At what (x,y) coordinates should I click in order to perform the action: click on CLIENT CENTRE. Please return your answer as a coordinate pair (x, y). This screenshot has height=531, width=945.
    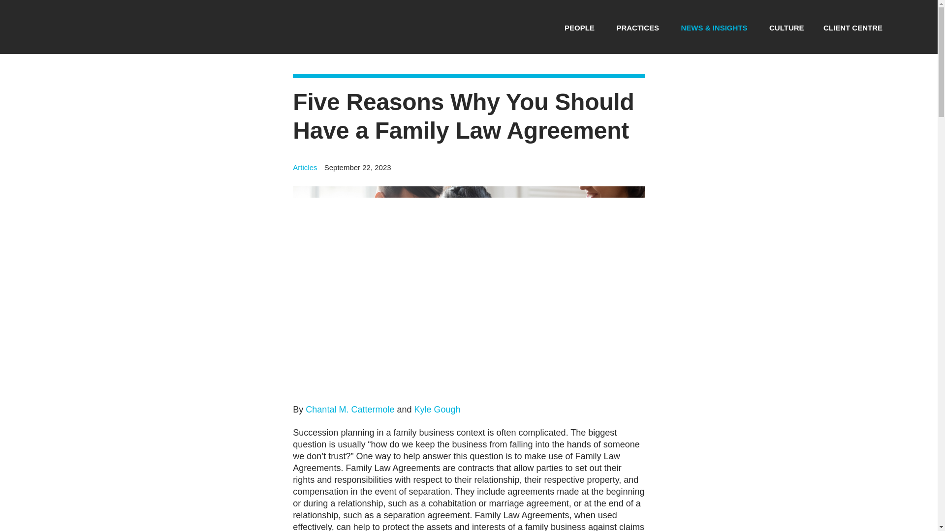
    Looking at the image, I should click on (852, 28).